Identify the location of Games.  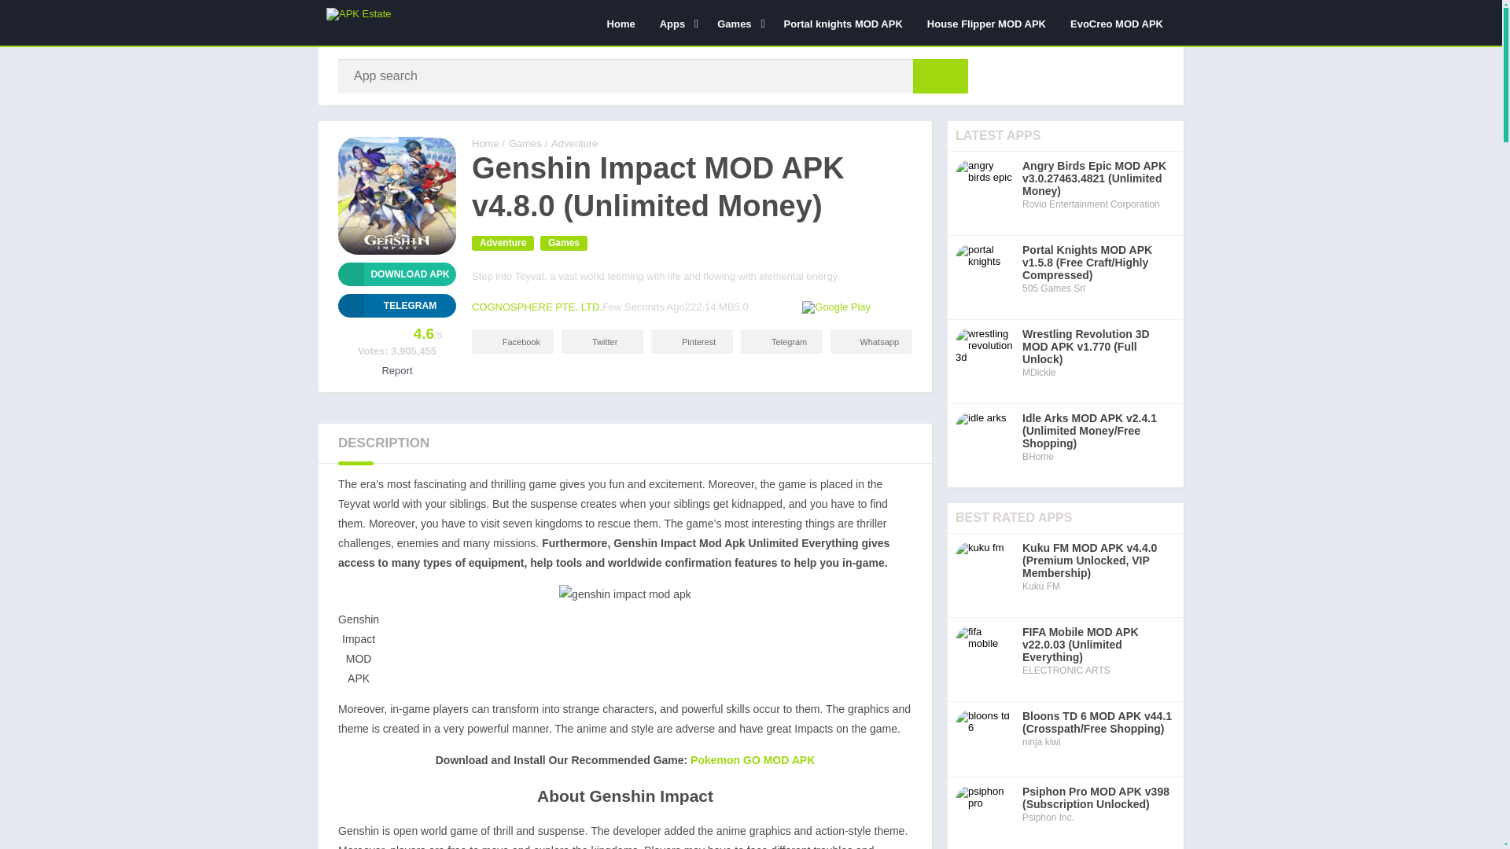
(738, 23).